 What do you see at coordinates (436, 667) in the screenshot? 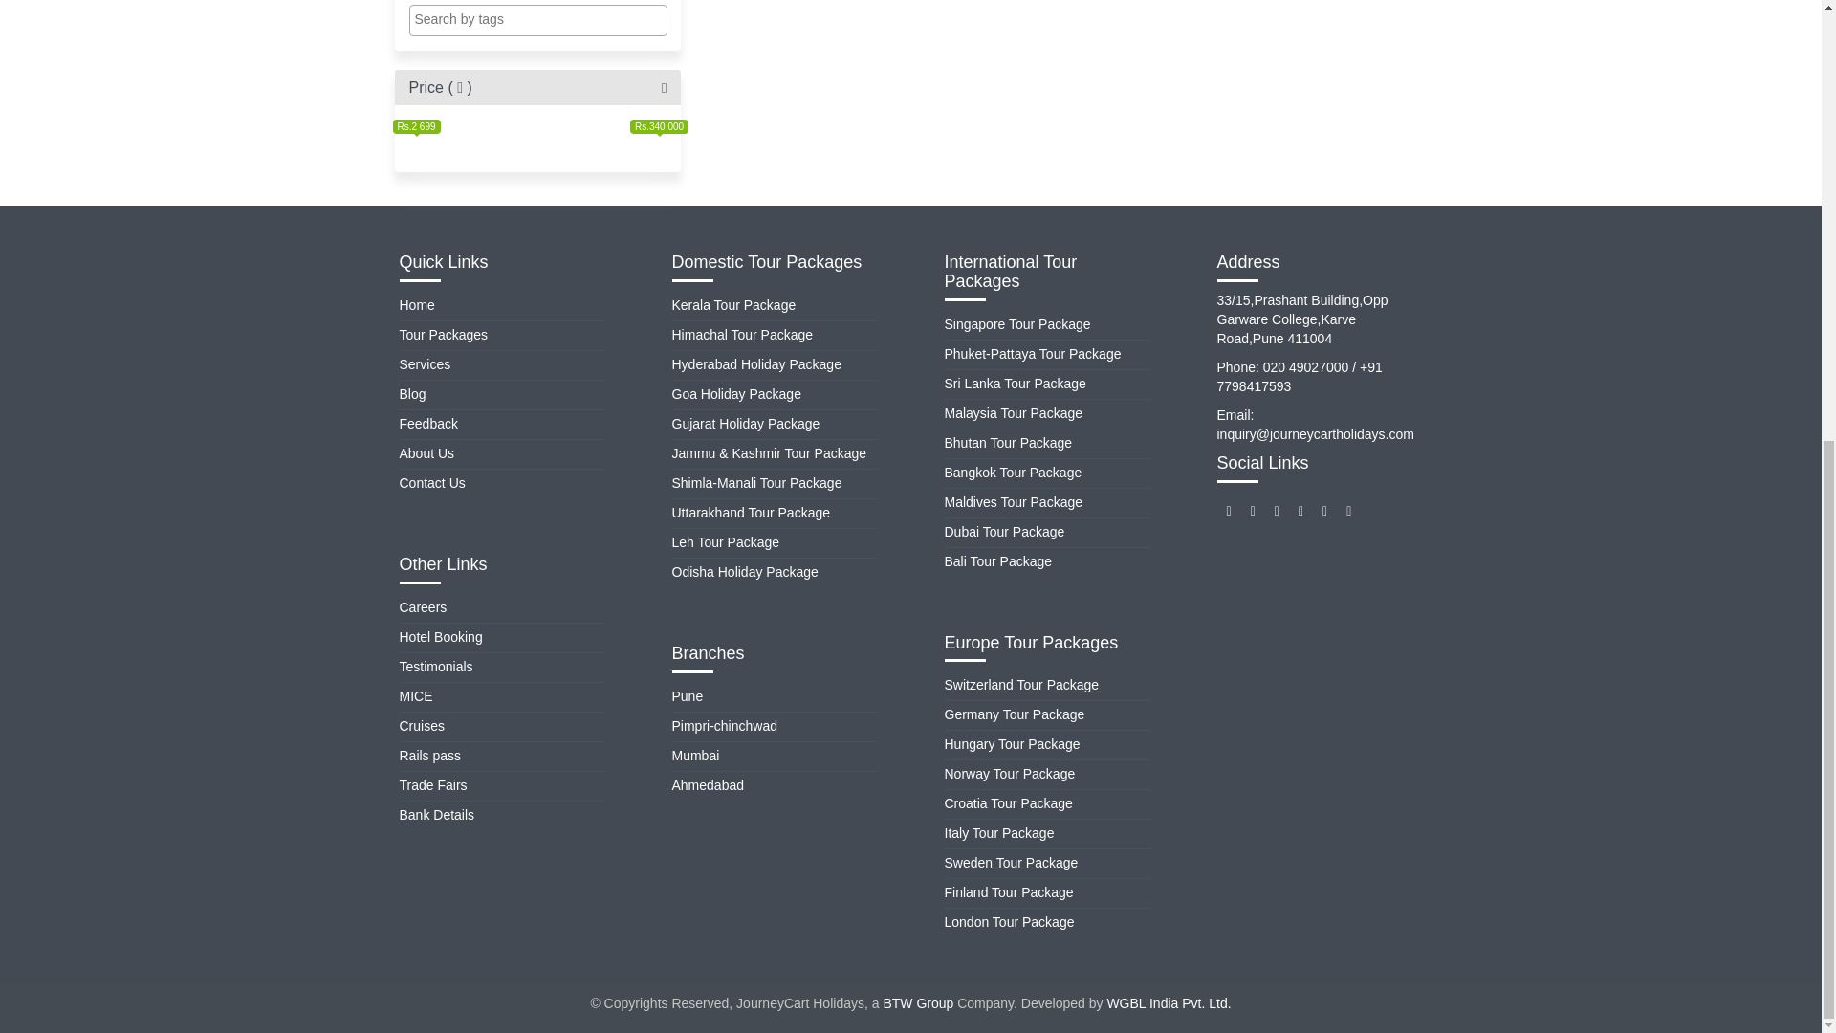
I see `testimonials` at bounding box center [436, 667].